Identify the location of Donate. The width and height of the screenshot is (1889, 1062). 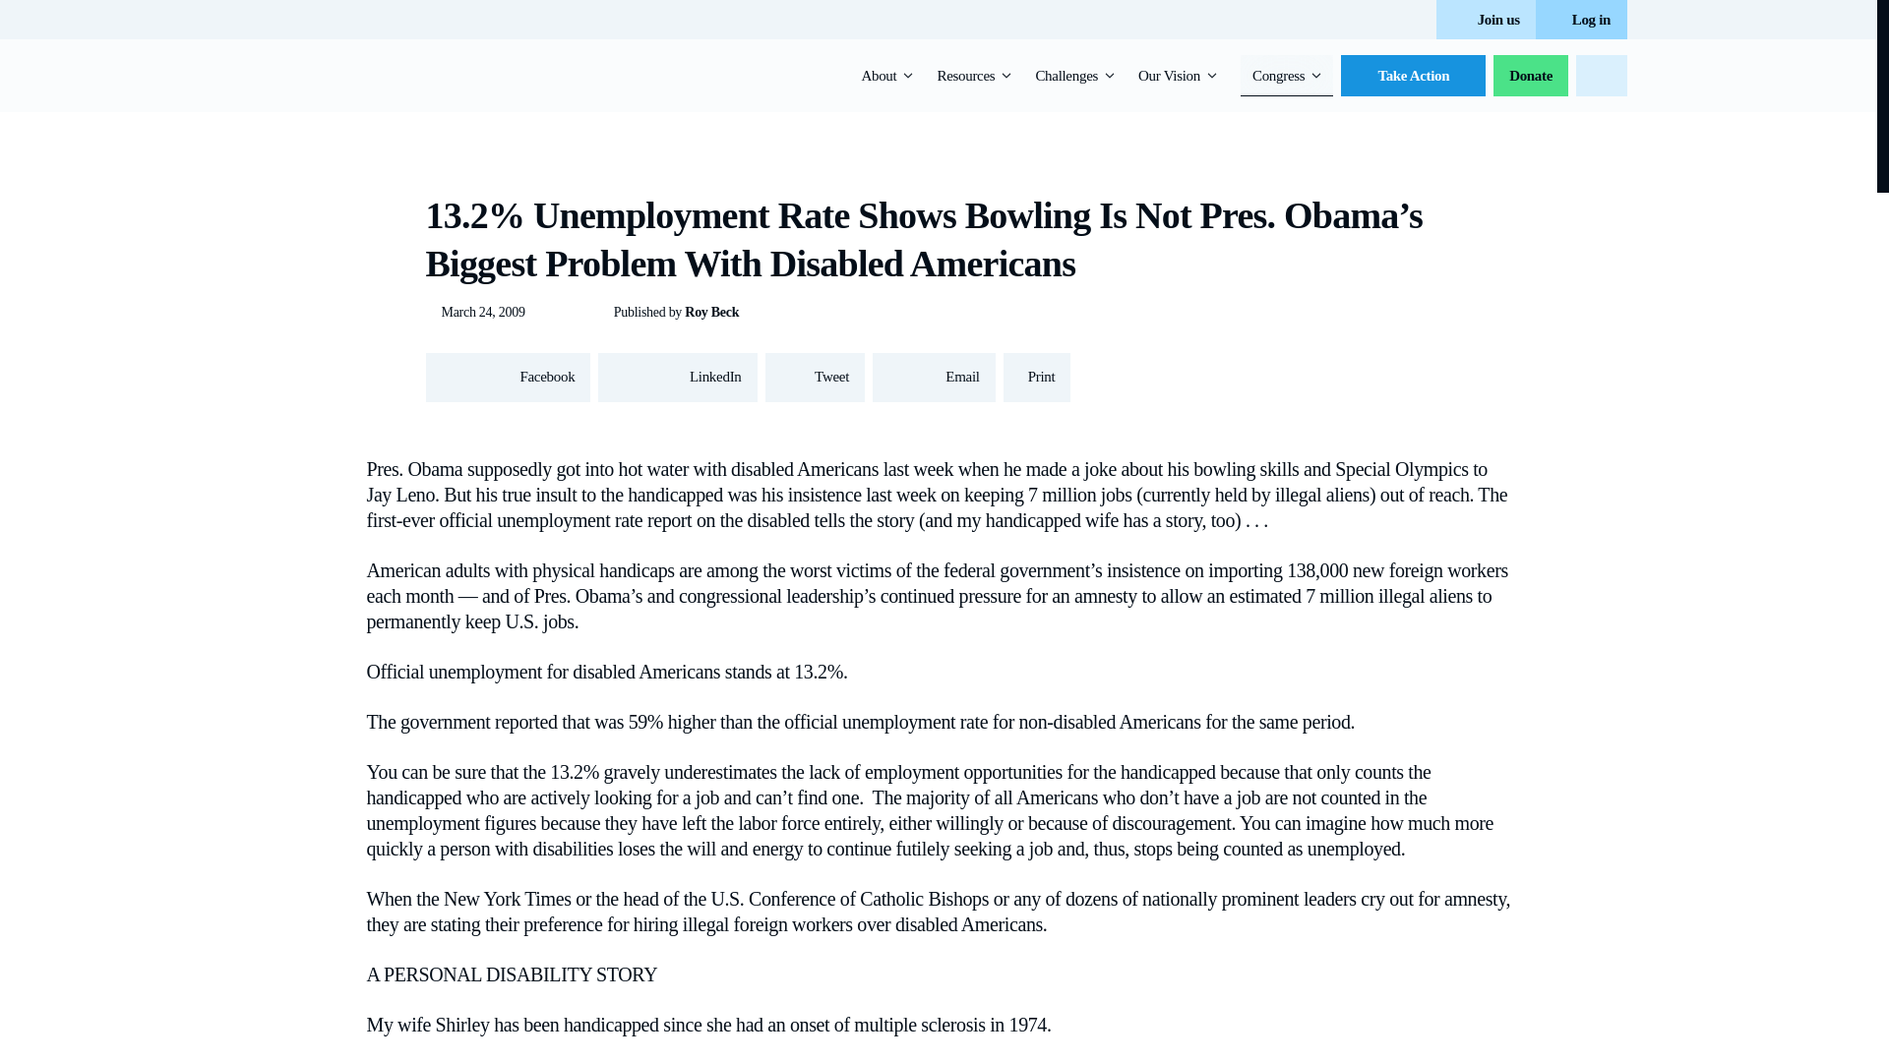
(1531, 76).